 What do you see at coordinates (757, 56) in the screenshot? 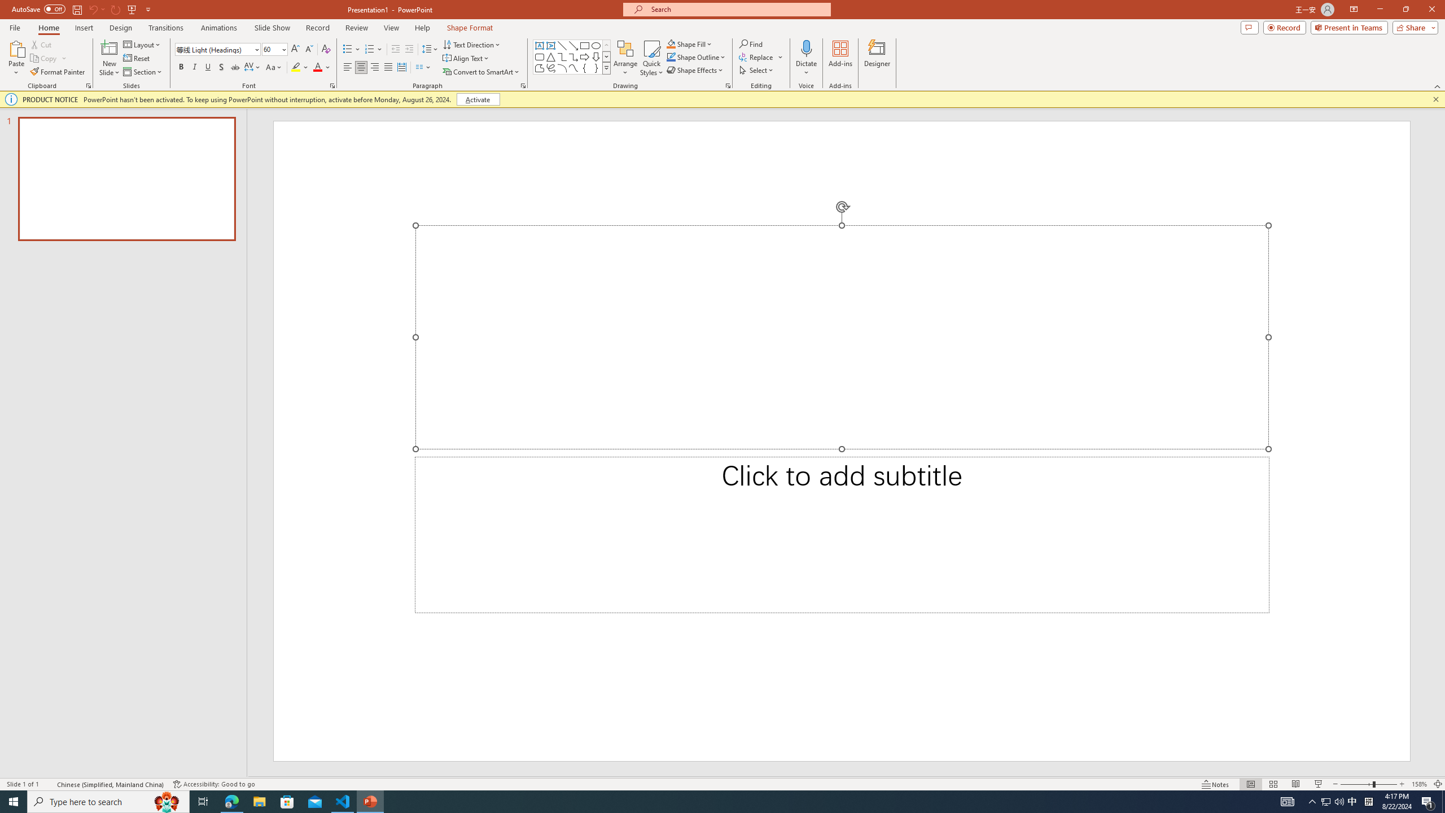
I see `Replace...` at bounding box center [757, 56].